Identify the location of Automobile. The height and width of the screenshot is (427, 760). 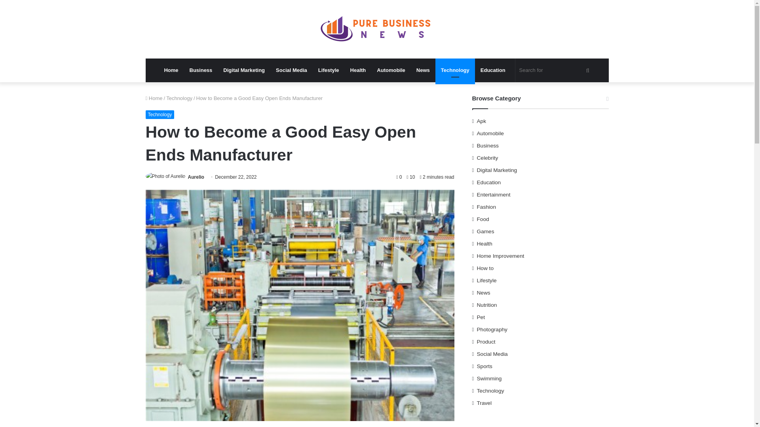
(391, 70).